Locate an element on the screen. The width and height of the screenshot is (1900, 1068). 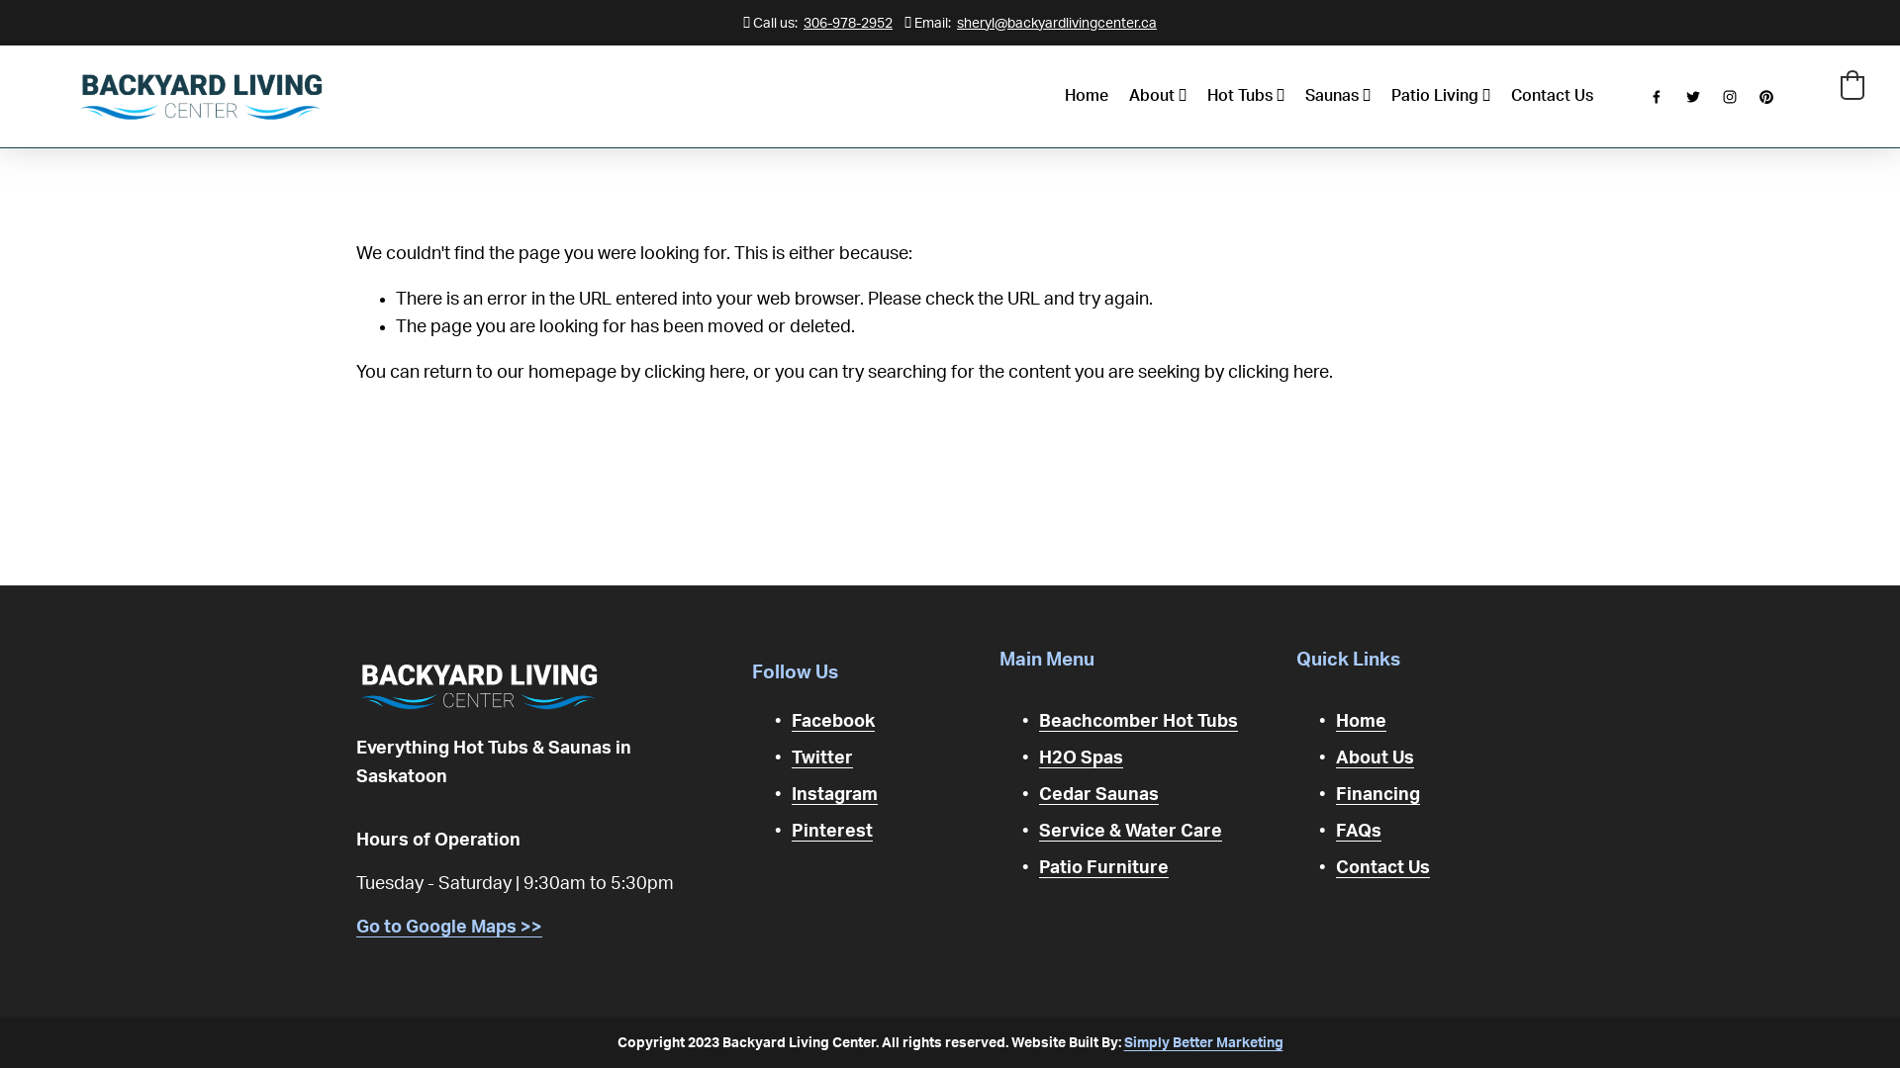
Saunas is located at coordinates (1338, 97).